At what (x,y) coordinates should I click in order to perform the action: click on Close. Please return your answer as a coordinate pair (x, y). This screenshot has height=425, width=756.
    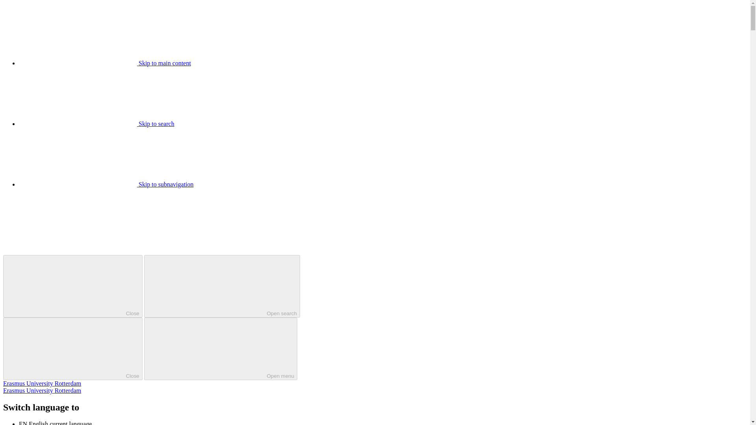
    Looking at the image, I should click on (72, 349).